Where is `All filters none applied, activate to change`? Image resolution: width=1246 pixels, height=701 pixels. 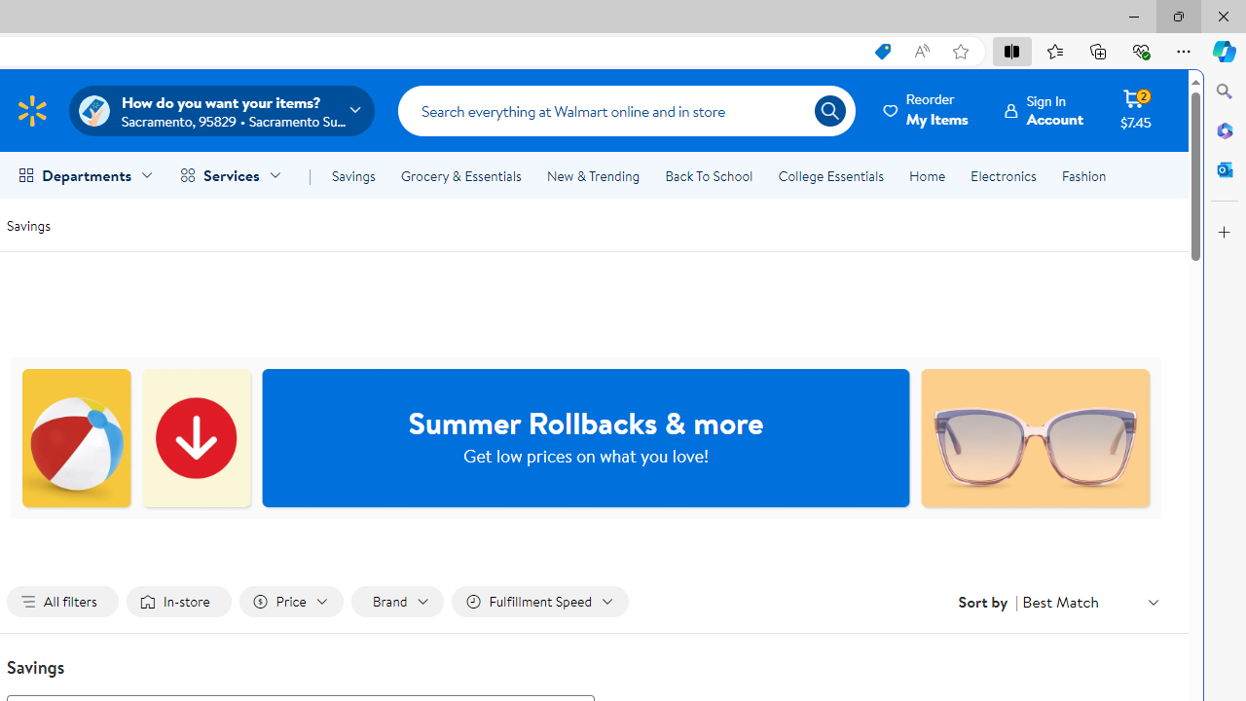 All filters none applied, activate to change is located at coordinates (62, 602).